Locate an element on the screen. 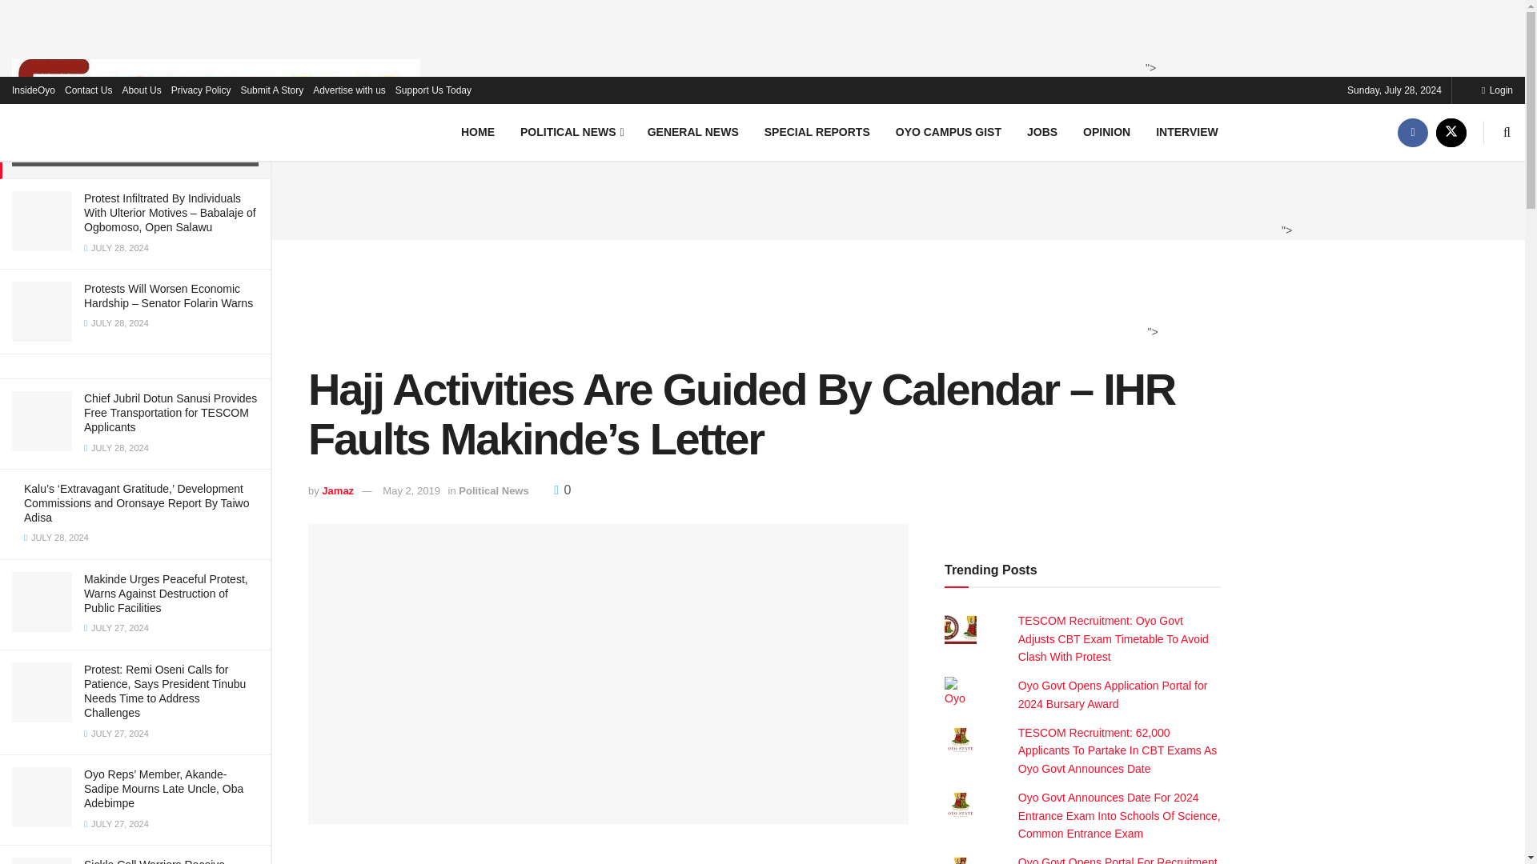 The width and height of the screenshot is (1537, 864). Submit A Story is located at coordinates (271, 90).